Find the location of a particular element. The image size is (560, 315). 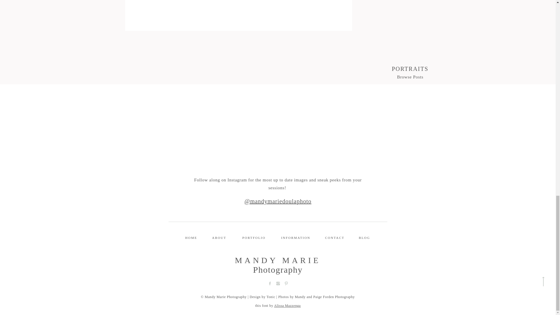

PORTFOLIO is located at coordinates (253, 237).